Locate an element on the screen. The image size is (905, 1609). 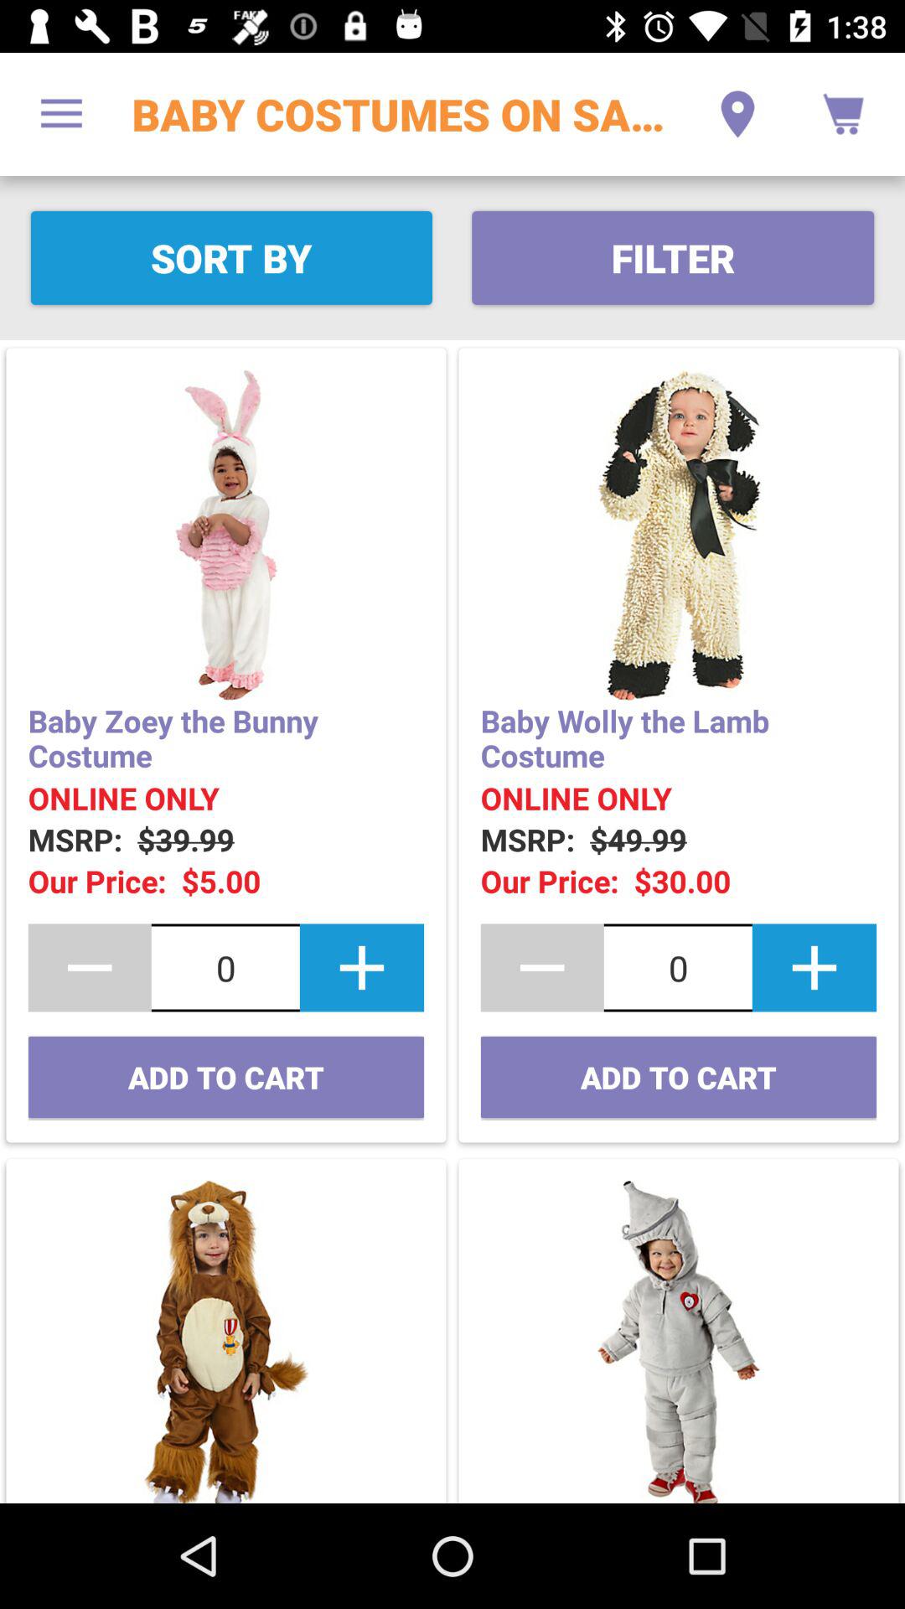
select filter is located at coordinates (672, 258).